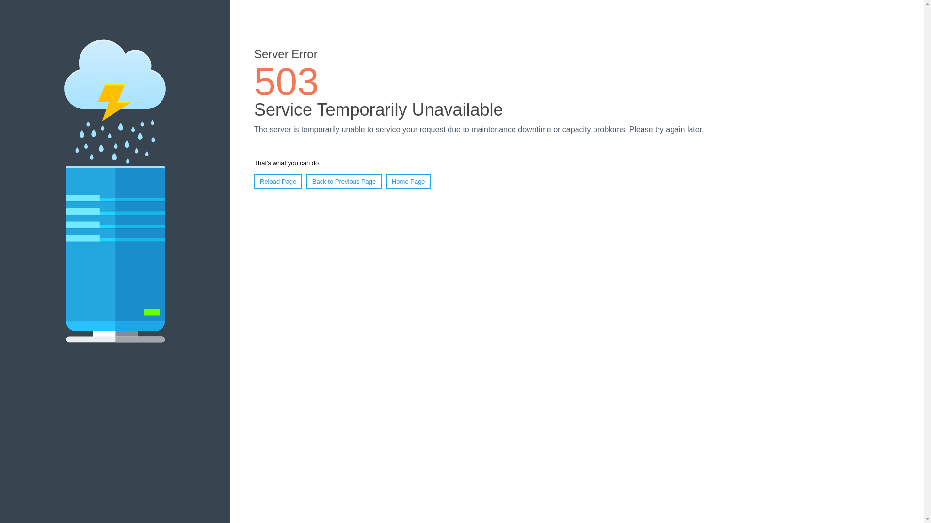  What do you see at coordinates (278, 181) in the screenshot?
I see `Reload Page` at bounding box center [278, 181].